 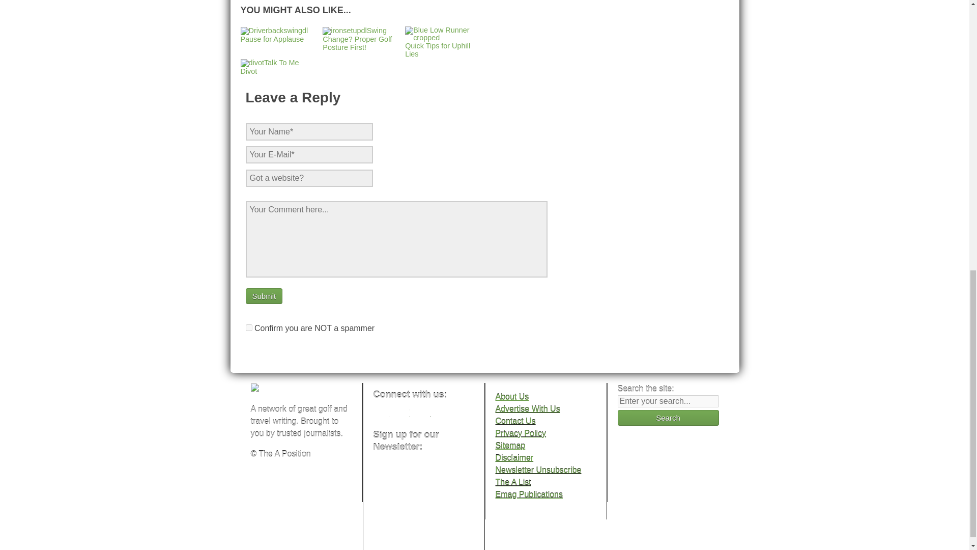 What do you see at coordinates (381, 415) in the screenshot?
I see `Facebook` at bounding box center [381, 415].